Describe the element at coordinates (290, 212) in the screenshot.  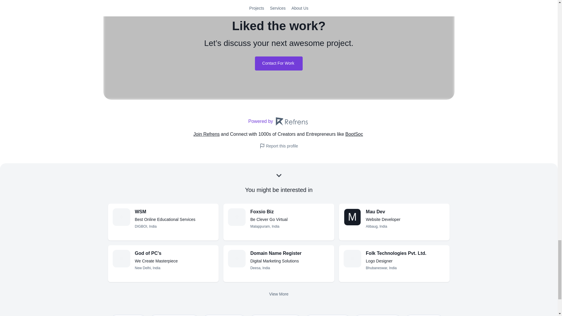
I see `Mau Dev` at that location.